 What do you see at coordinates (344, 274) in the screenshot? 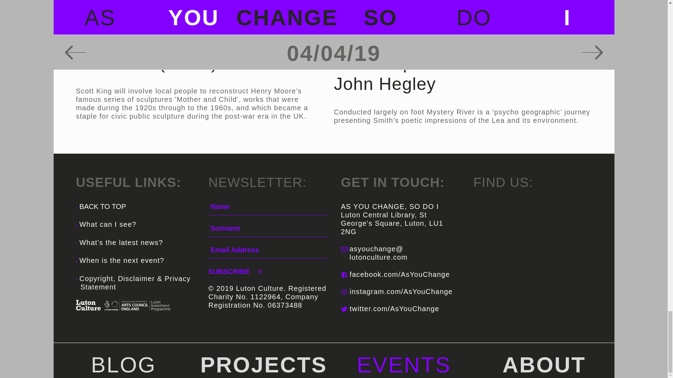
I see `Facebook` at bounding box center [344, 274].